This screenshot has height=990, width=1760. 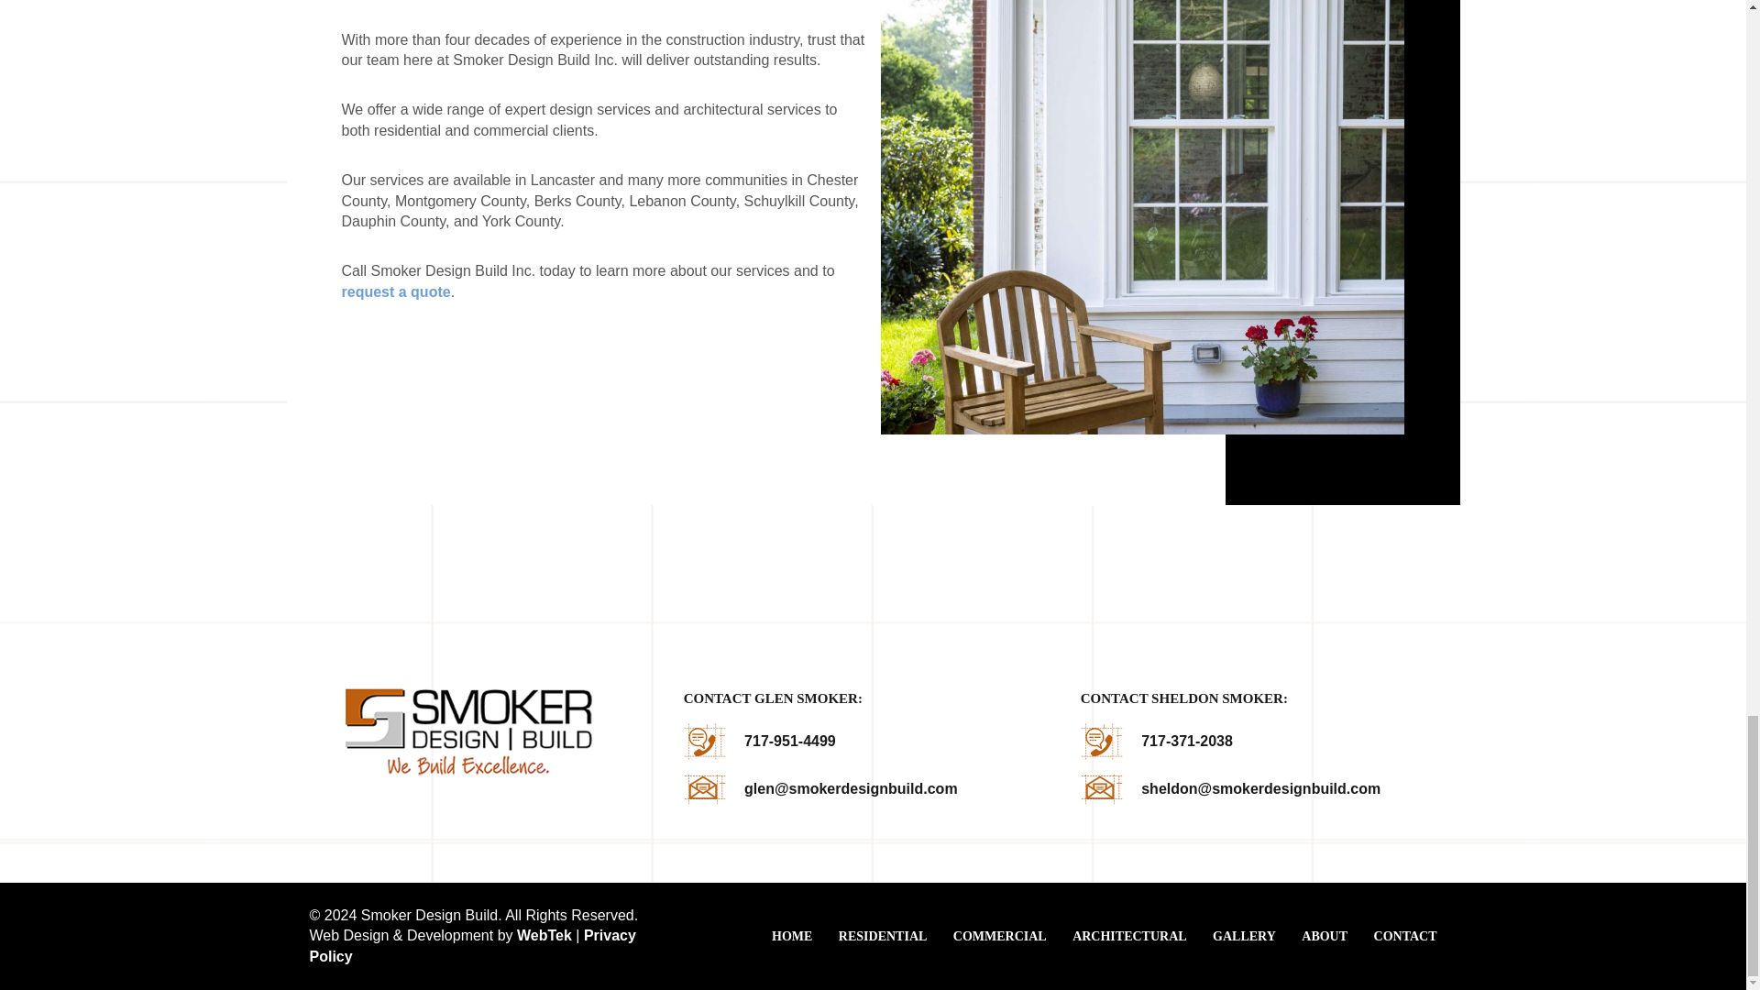 What do you see at coordinates (472, 944) in the screenshot?
I see `Privacy Policy` at bounding box center [472, 944].